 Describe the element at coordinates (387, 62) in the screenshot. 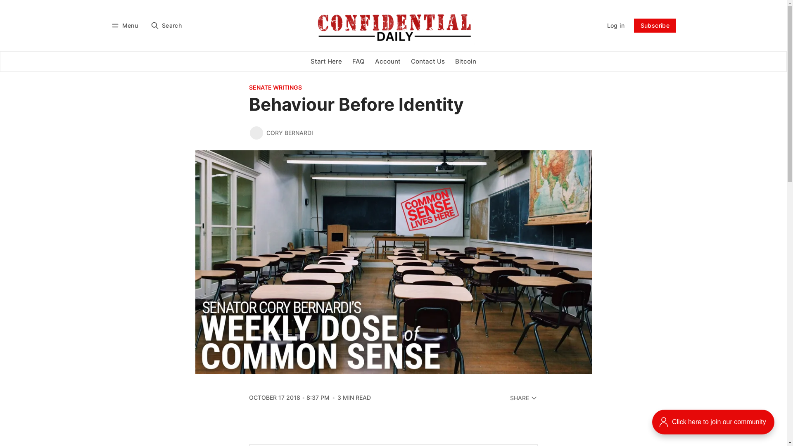

I see `Account` at that location.